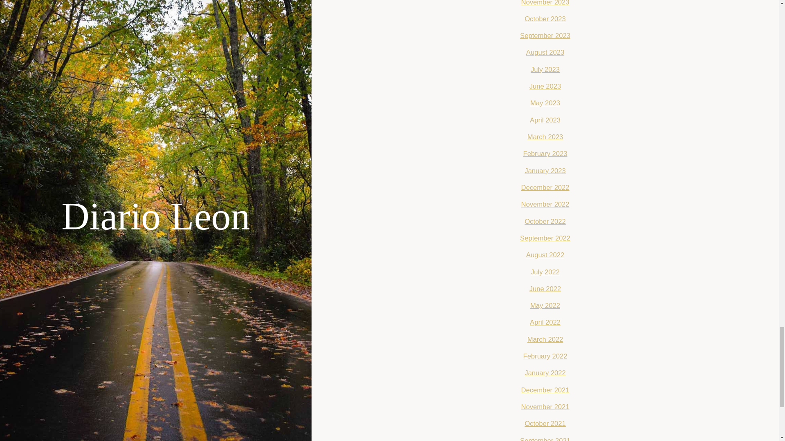  What do you see at coordinates (545, 120) in the screenshot?
I see `April 2023` at bounding box center [545, 120].